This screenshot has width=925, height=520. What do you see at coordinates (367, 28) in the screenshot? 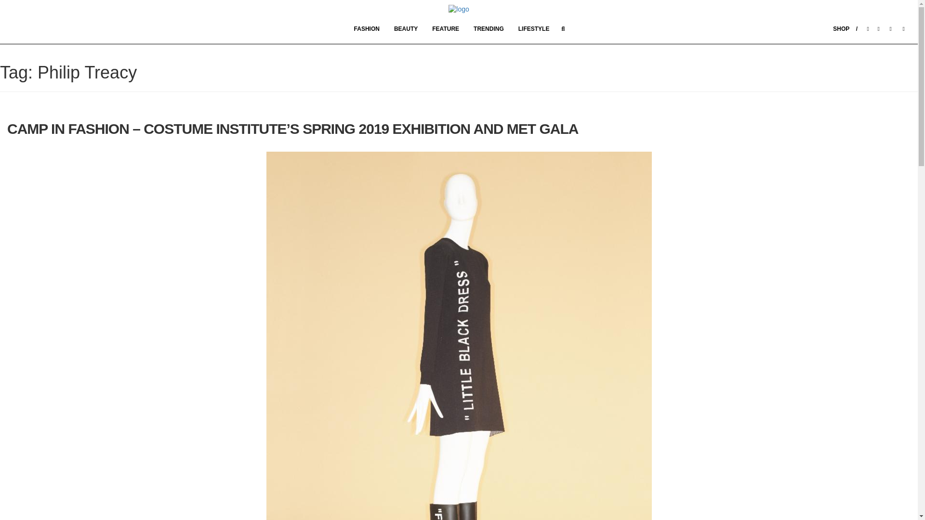
I see `FASHION` at bounding box center [367, 28].